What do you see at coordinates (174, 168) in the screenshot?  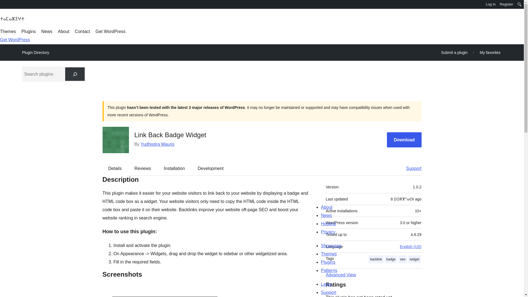 I see `Installation` at bounding box center [174, 168].